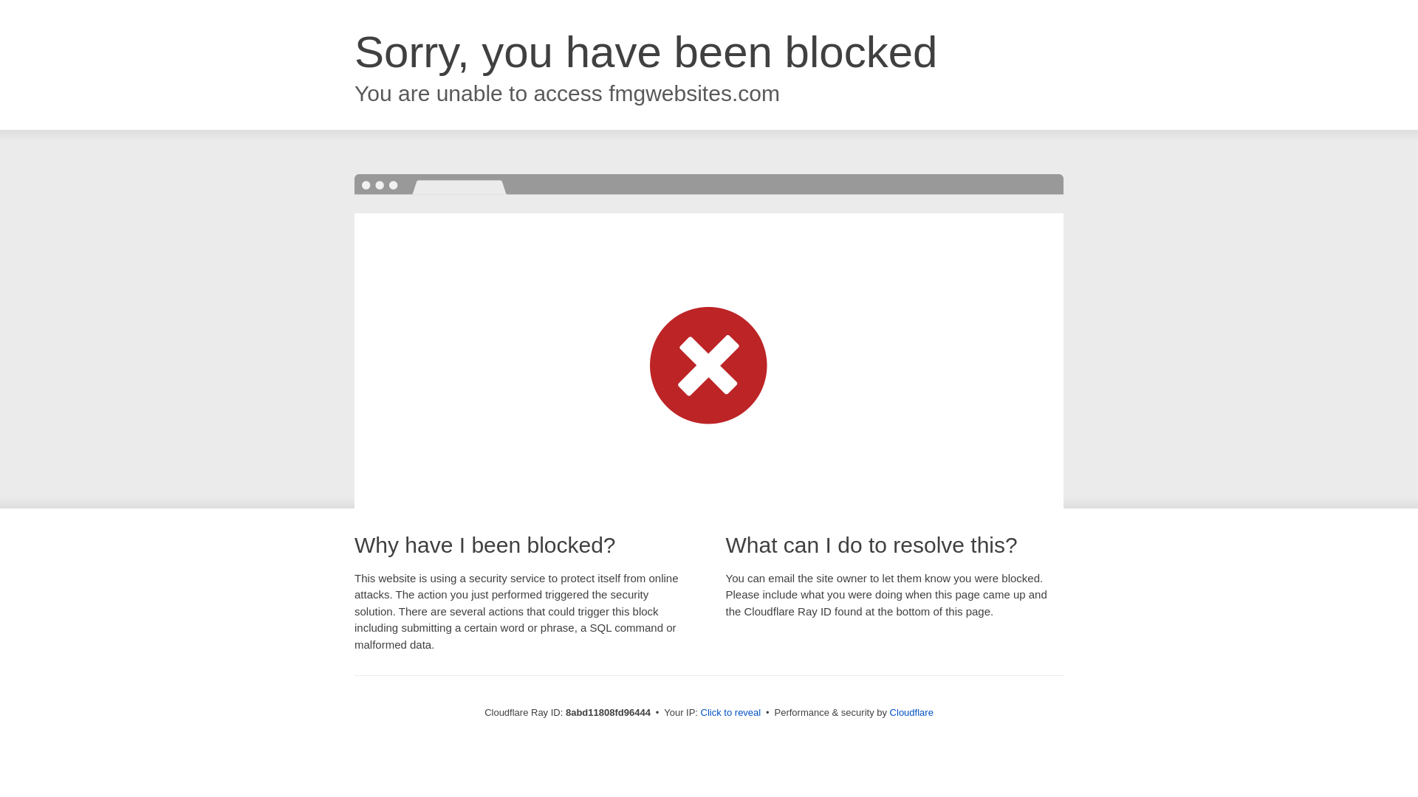  What do you see at coordinates (911, 712) in the screenshot?
I see `Cloudflare` at bounding box center [911, 712].